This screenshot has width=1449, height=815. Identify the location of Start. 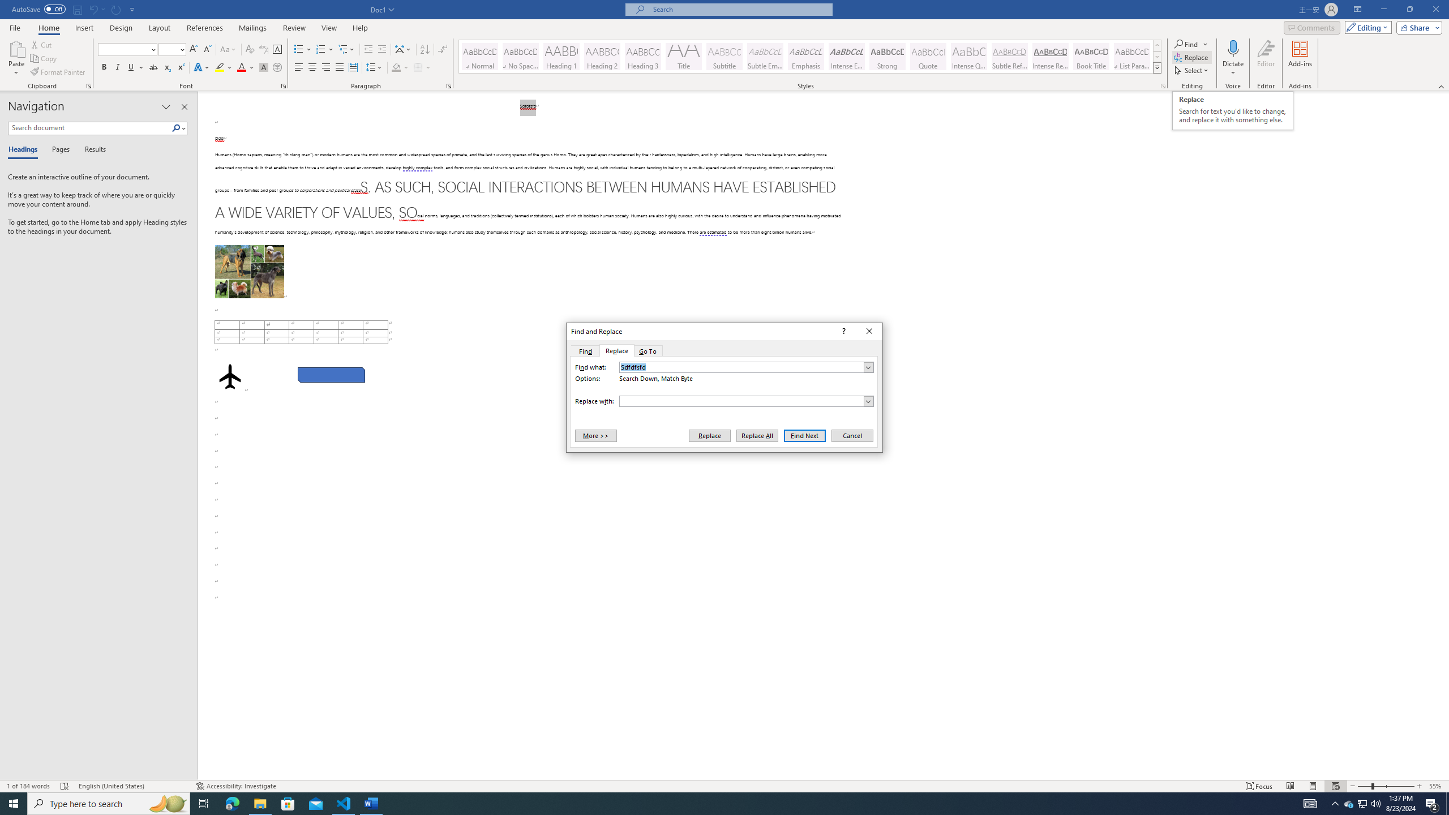
(14, 804).